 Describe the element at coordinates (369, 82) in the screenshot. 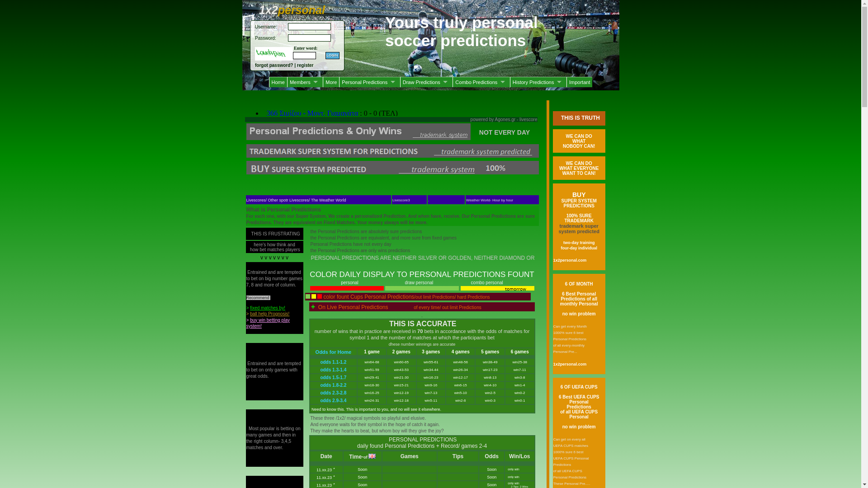

I see `Personal Predictions` at that location.